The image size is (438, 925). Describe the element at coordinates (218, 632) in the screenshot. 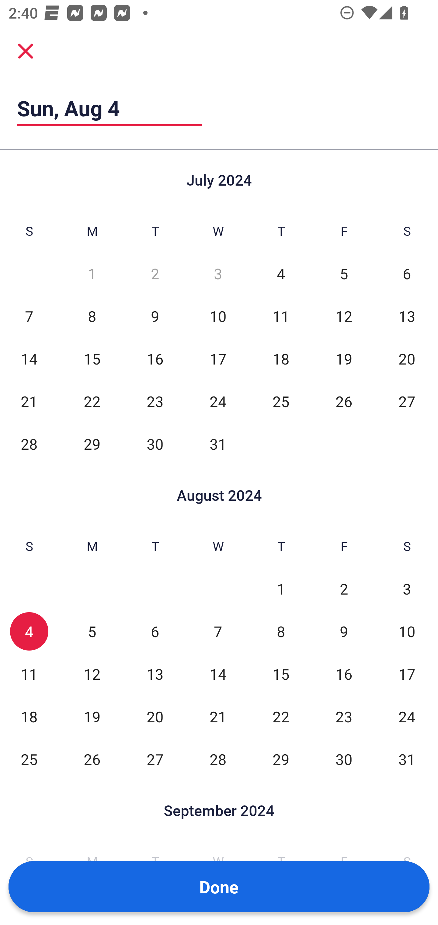

I see `7 Wed, Aug 7, Not Selected` at that location.